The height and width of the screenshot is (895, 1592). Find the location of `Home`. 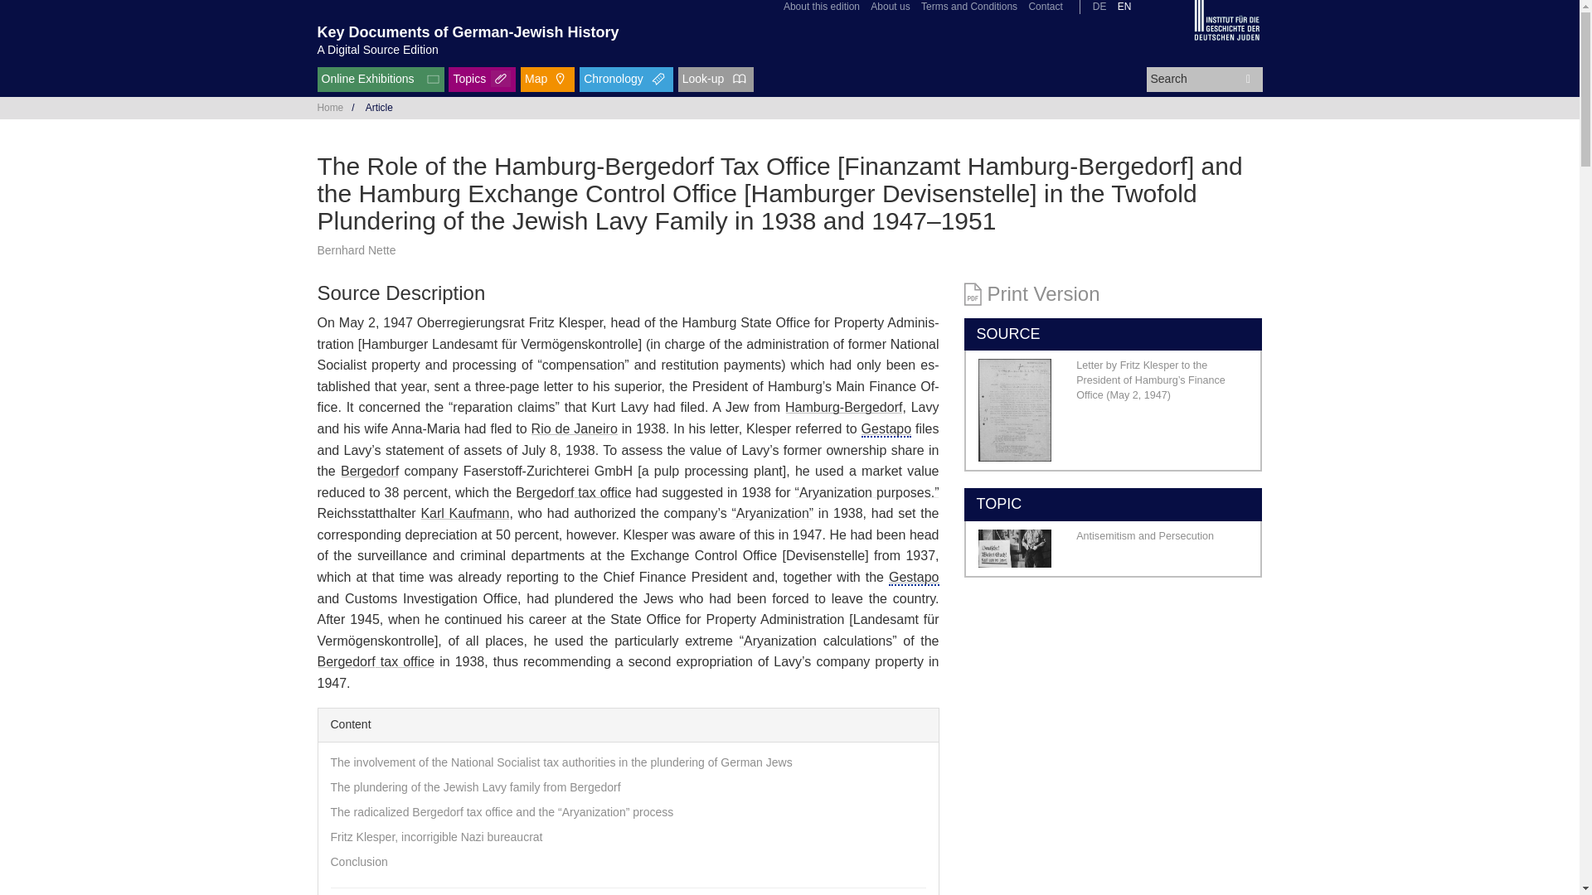

Home is located at coordinates (330, 108).